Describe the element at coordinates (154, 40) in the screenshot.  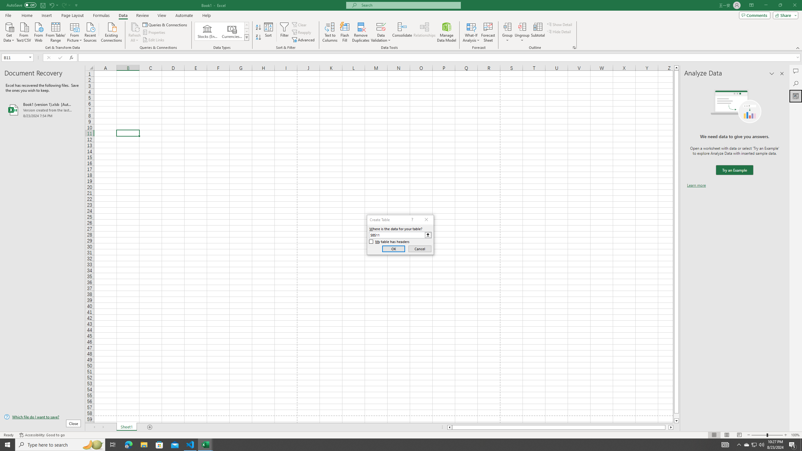
I see `Edit Links` at that location.